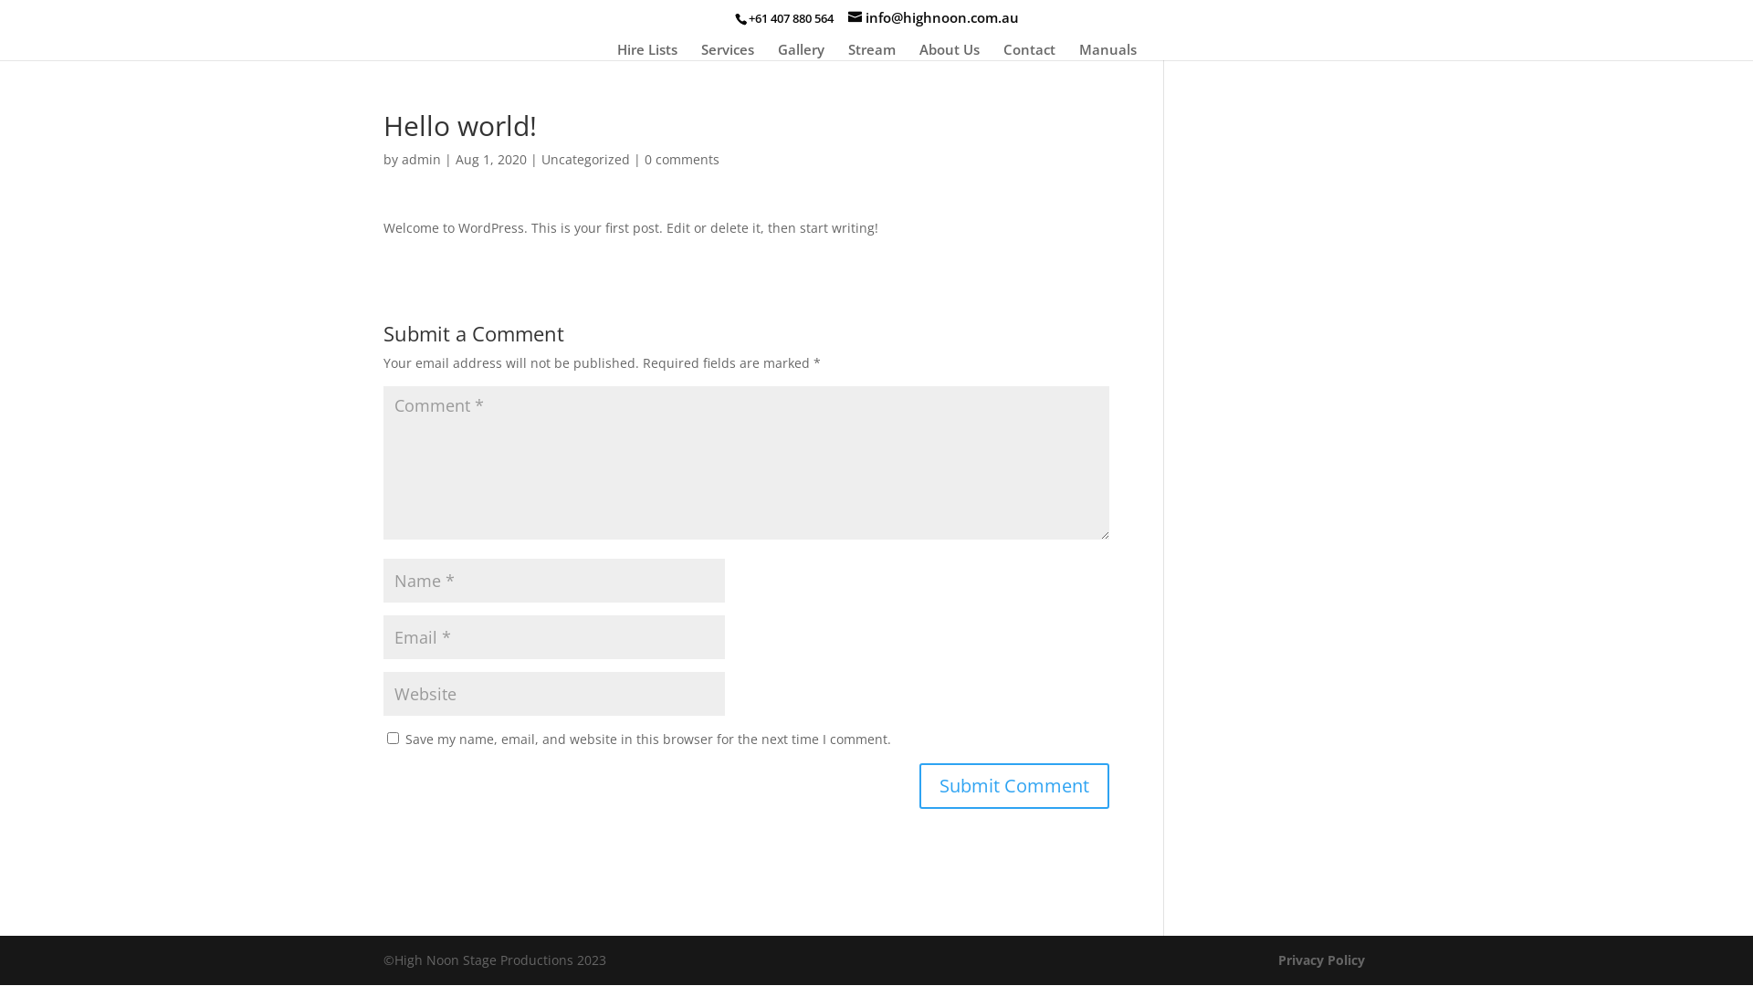 This screenshot has width=1753, height=986. What do you see at coordinates (647, 51) in the screenshot?
I see `Hire Lists` at bounding box center [647, 51].